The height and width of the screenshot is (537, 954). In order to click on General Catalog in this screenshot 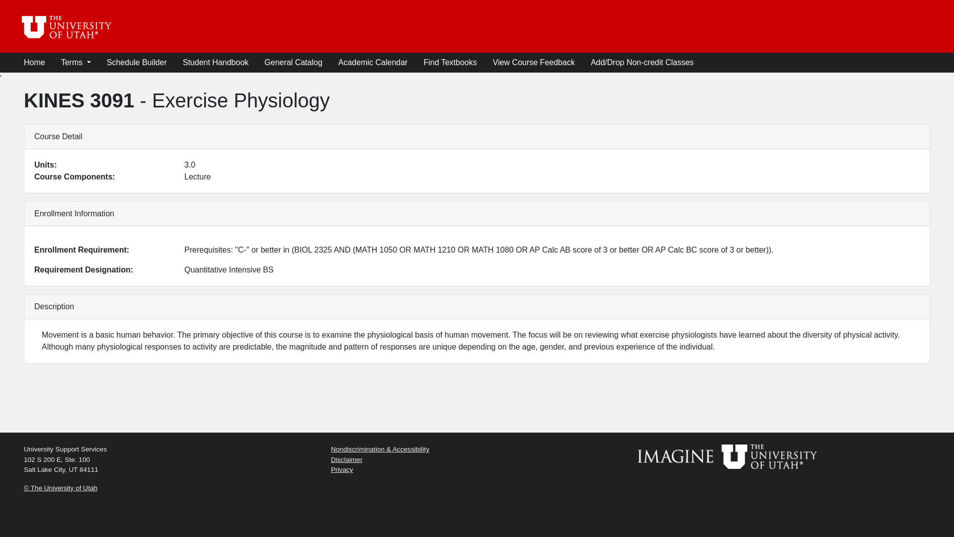, I will do `click(293, 62)`.